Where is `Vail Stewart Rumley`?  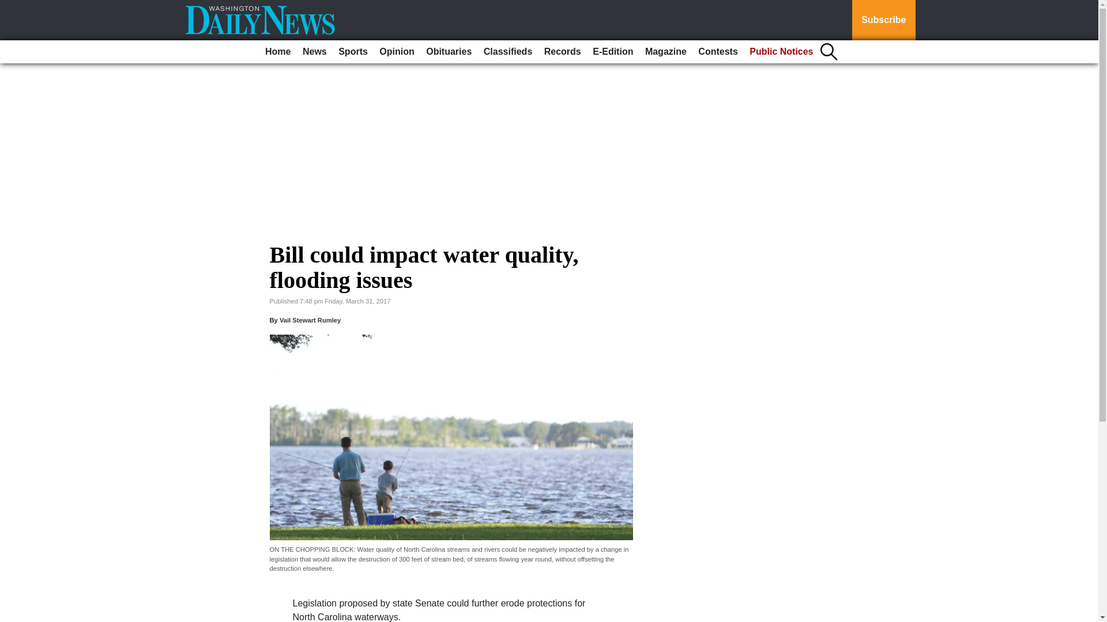 Vail Stewart Rumley is located at coordinates (310, 320).